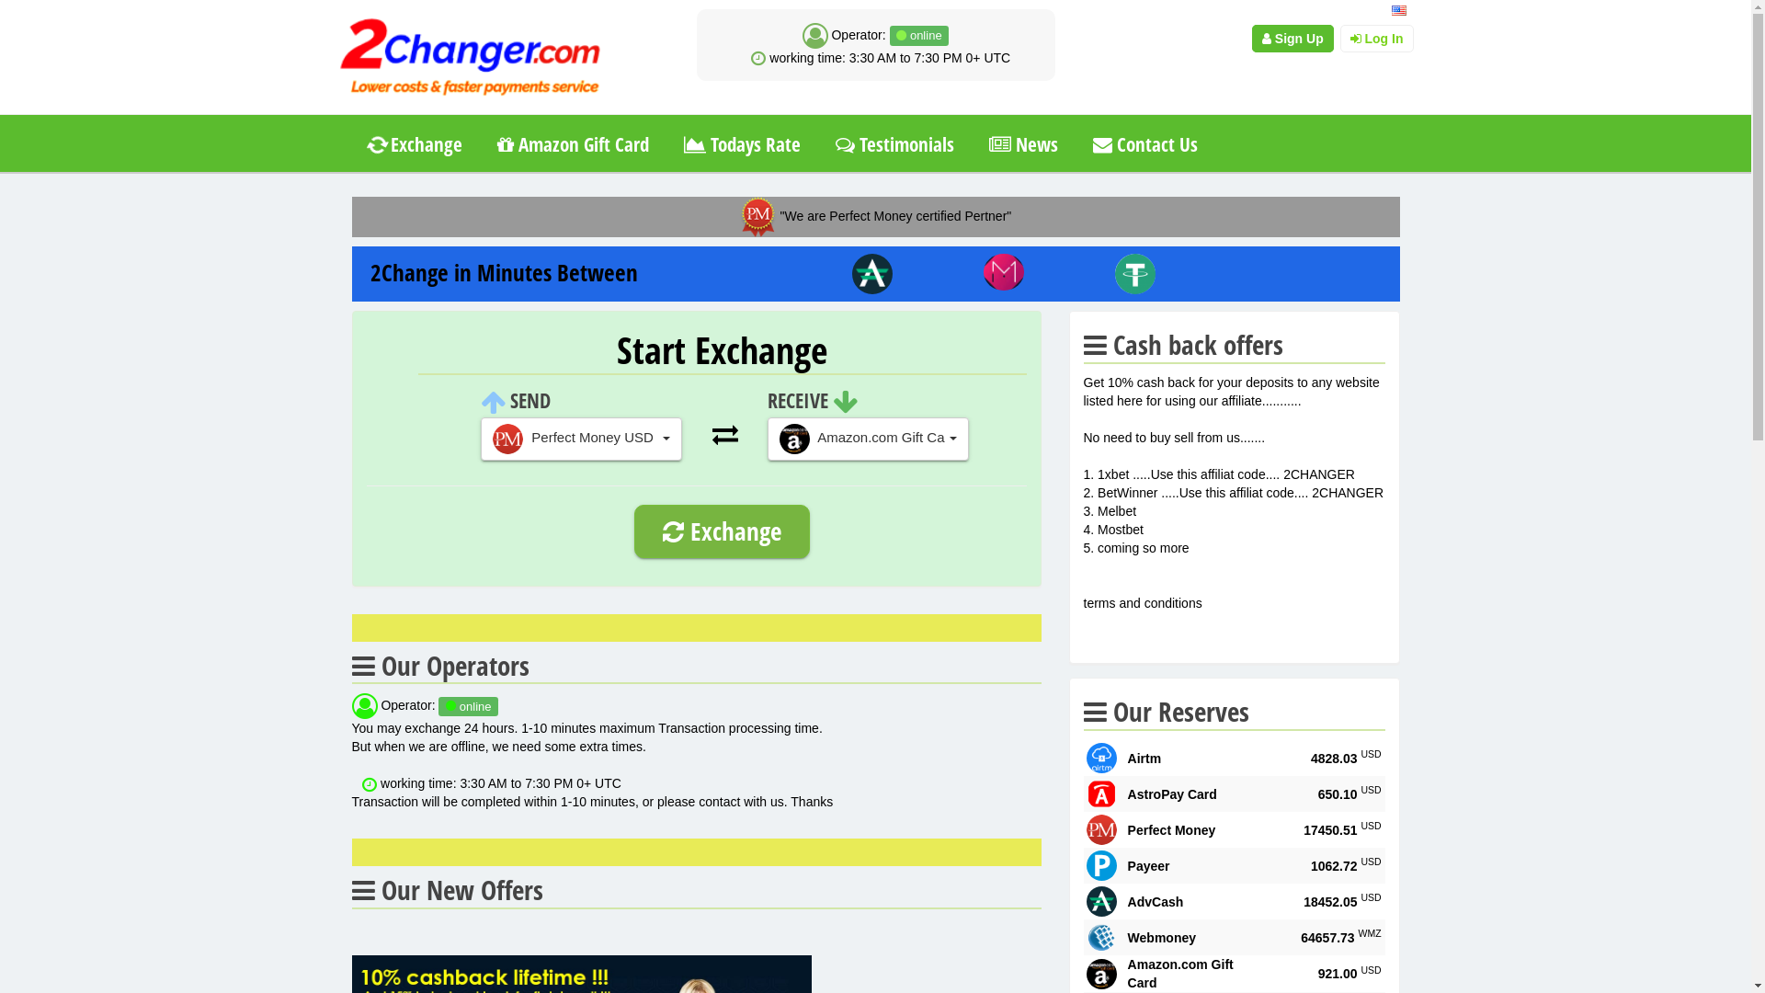  What do you see at coordinates (868, 439) in the screenshot?
I see `Amazon.com Gift Card USD
 ` at bounding box center [868, 439].